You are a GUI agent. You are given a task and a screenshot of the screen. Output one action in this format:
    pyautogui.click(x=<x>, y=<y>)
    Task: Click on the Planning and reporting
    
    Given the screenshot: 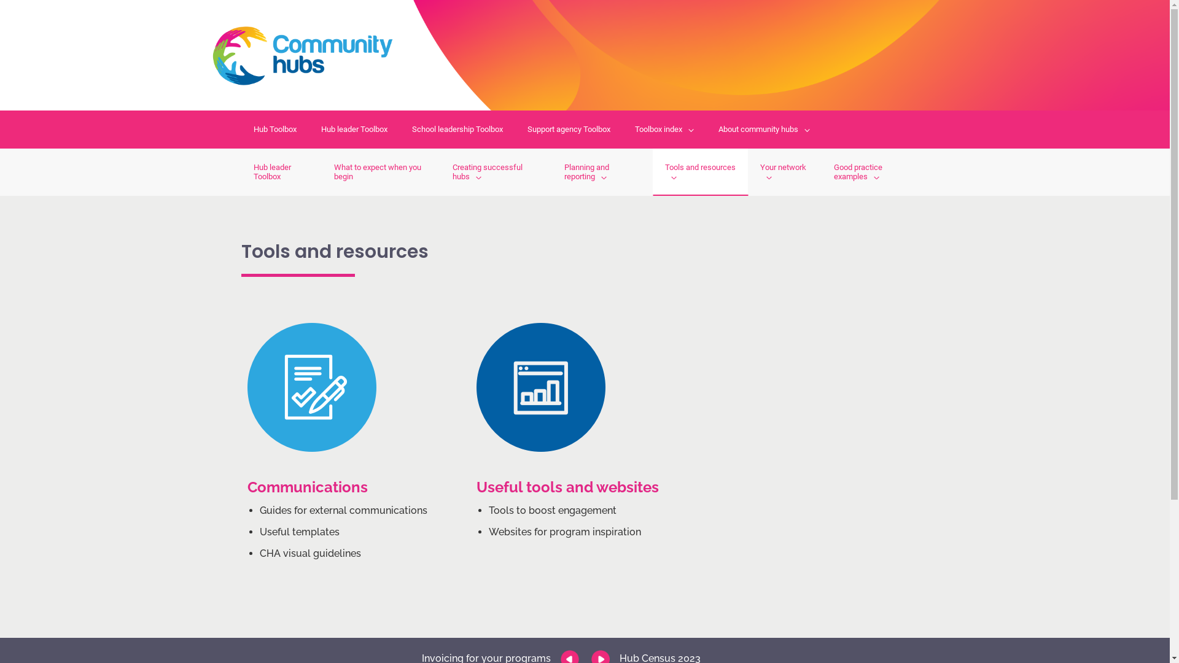 What is the action you would take?
    pyautogui.click(x=603, y=172)
    